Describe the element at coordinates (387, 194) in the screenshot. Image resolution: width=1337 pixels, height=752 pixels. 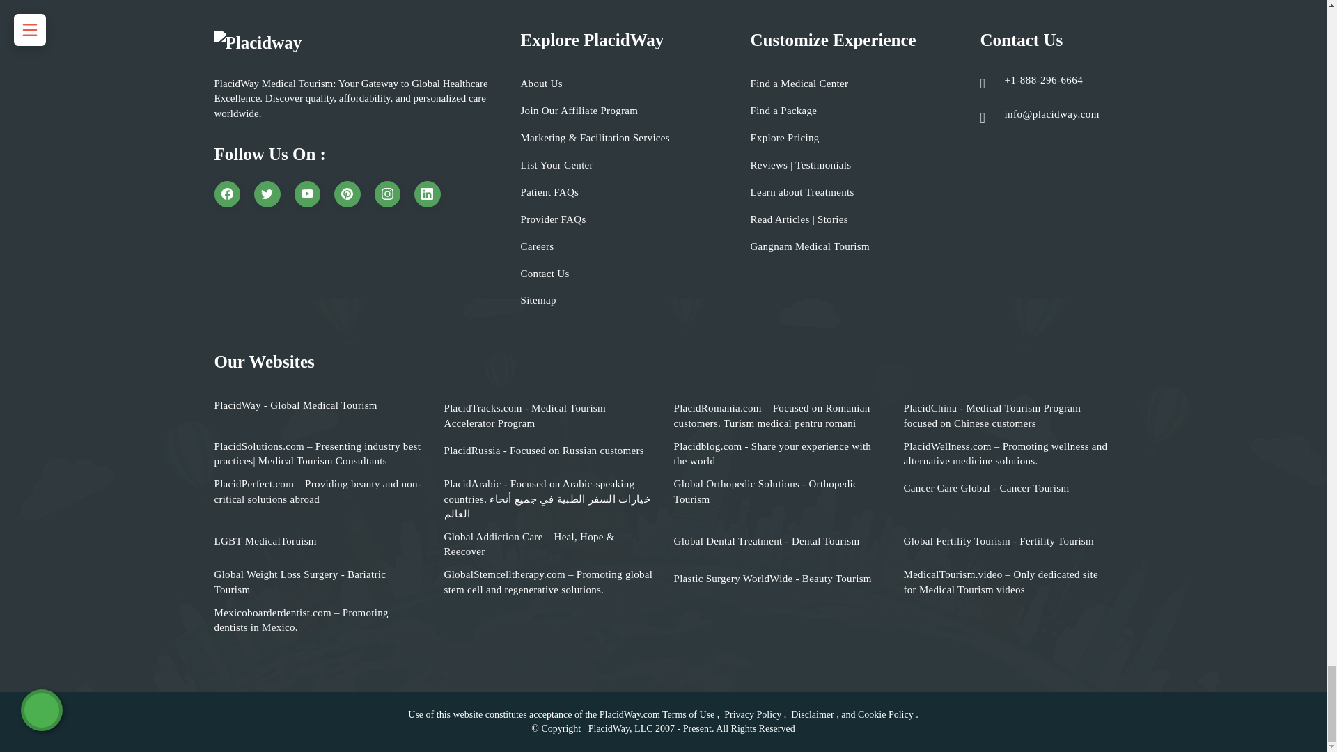
I see `Placidway's Instagram Account` at that location.